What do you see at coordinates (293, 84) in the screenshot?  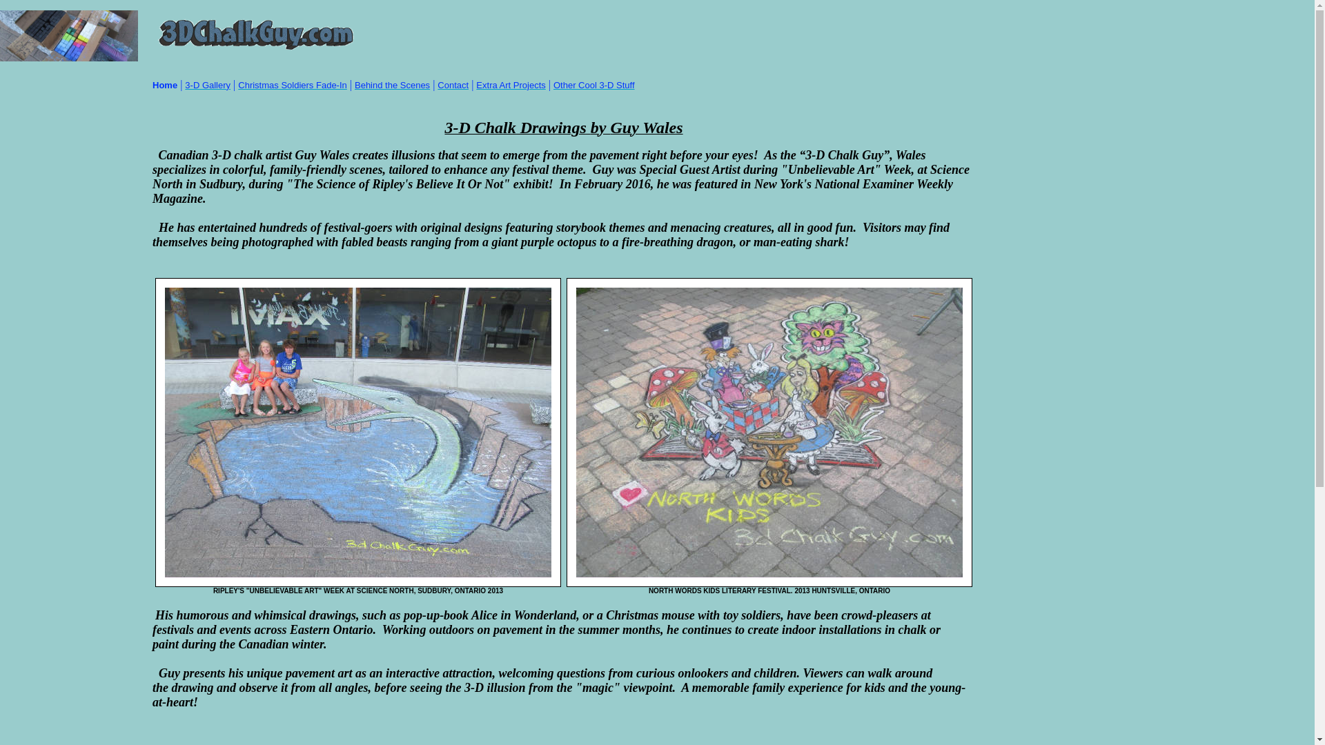 I see `Christmas Soldiers Fade-In` at bounding box center [293, 84].